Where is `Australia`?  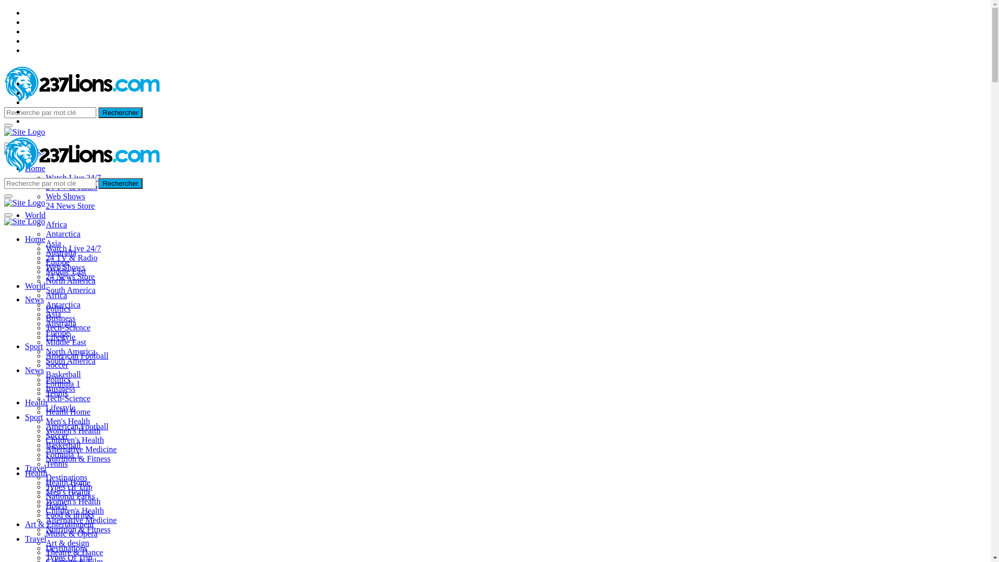
Australia is located at coordinates (61, 323).